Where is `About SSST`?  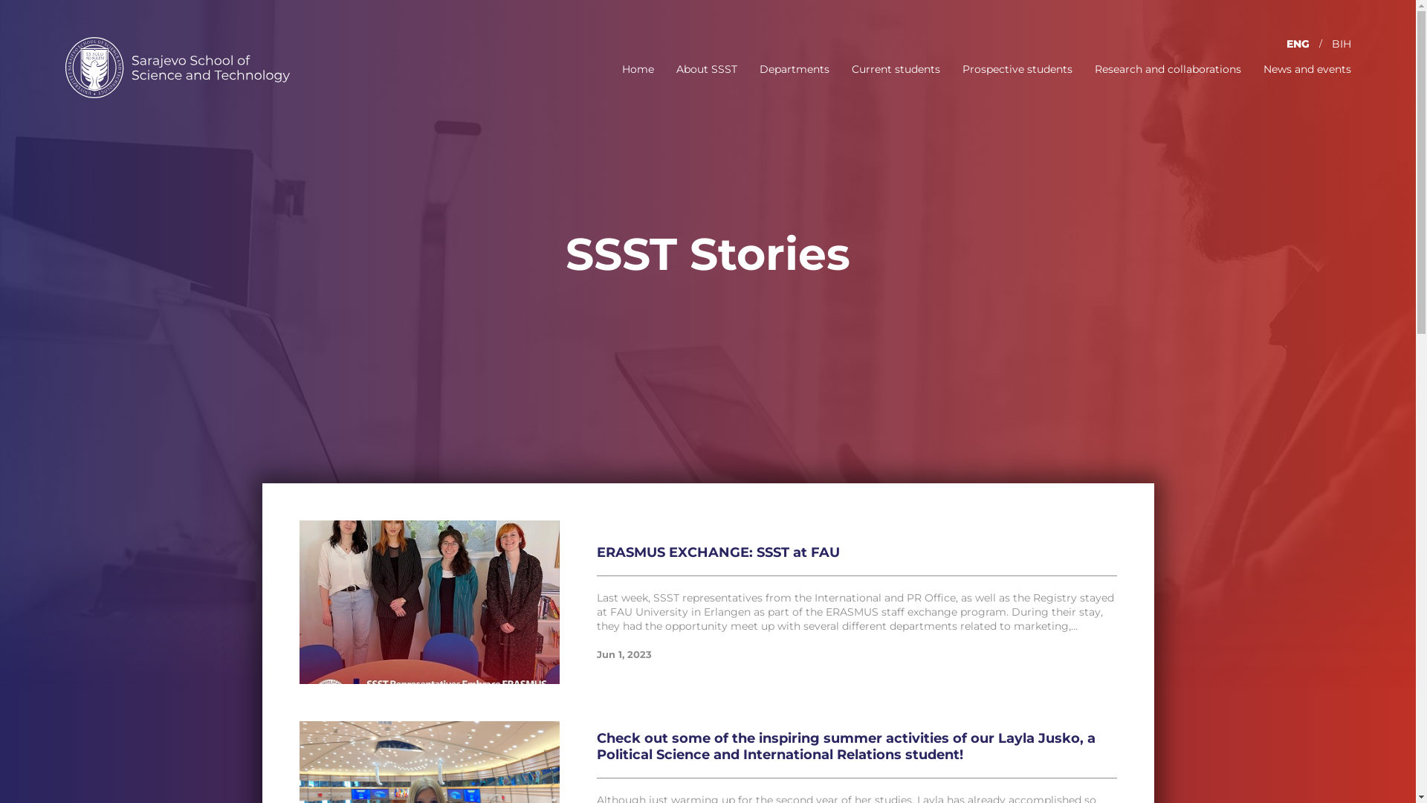
About SSST is located at coordinates (707, 69).